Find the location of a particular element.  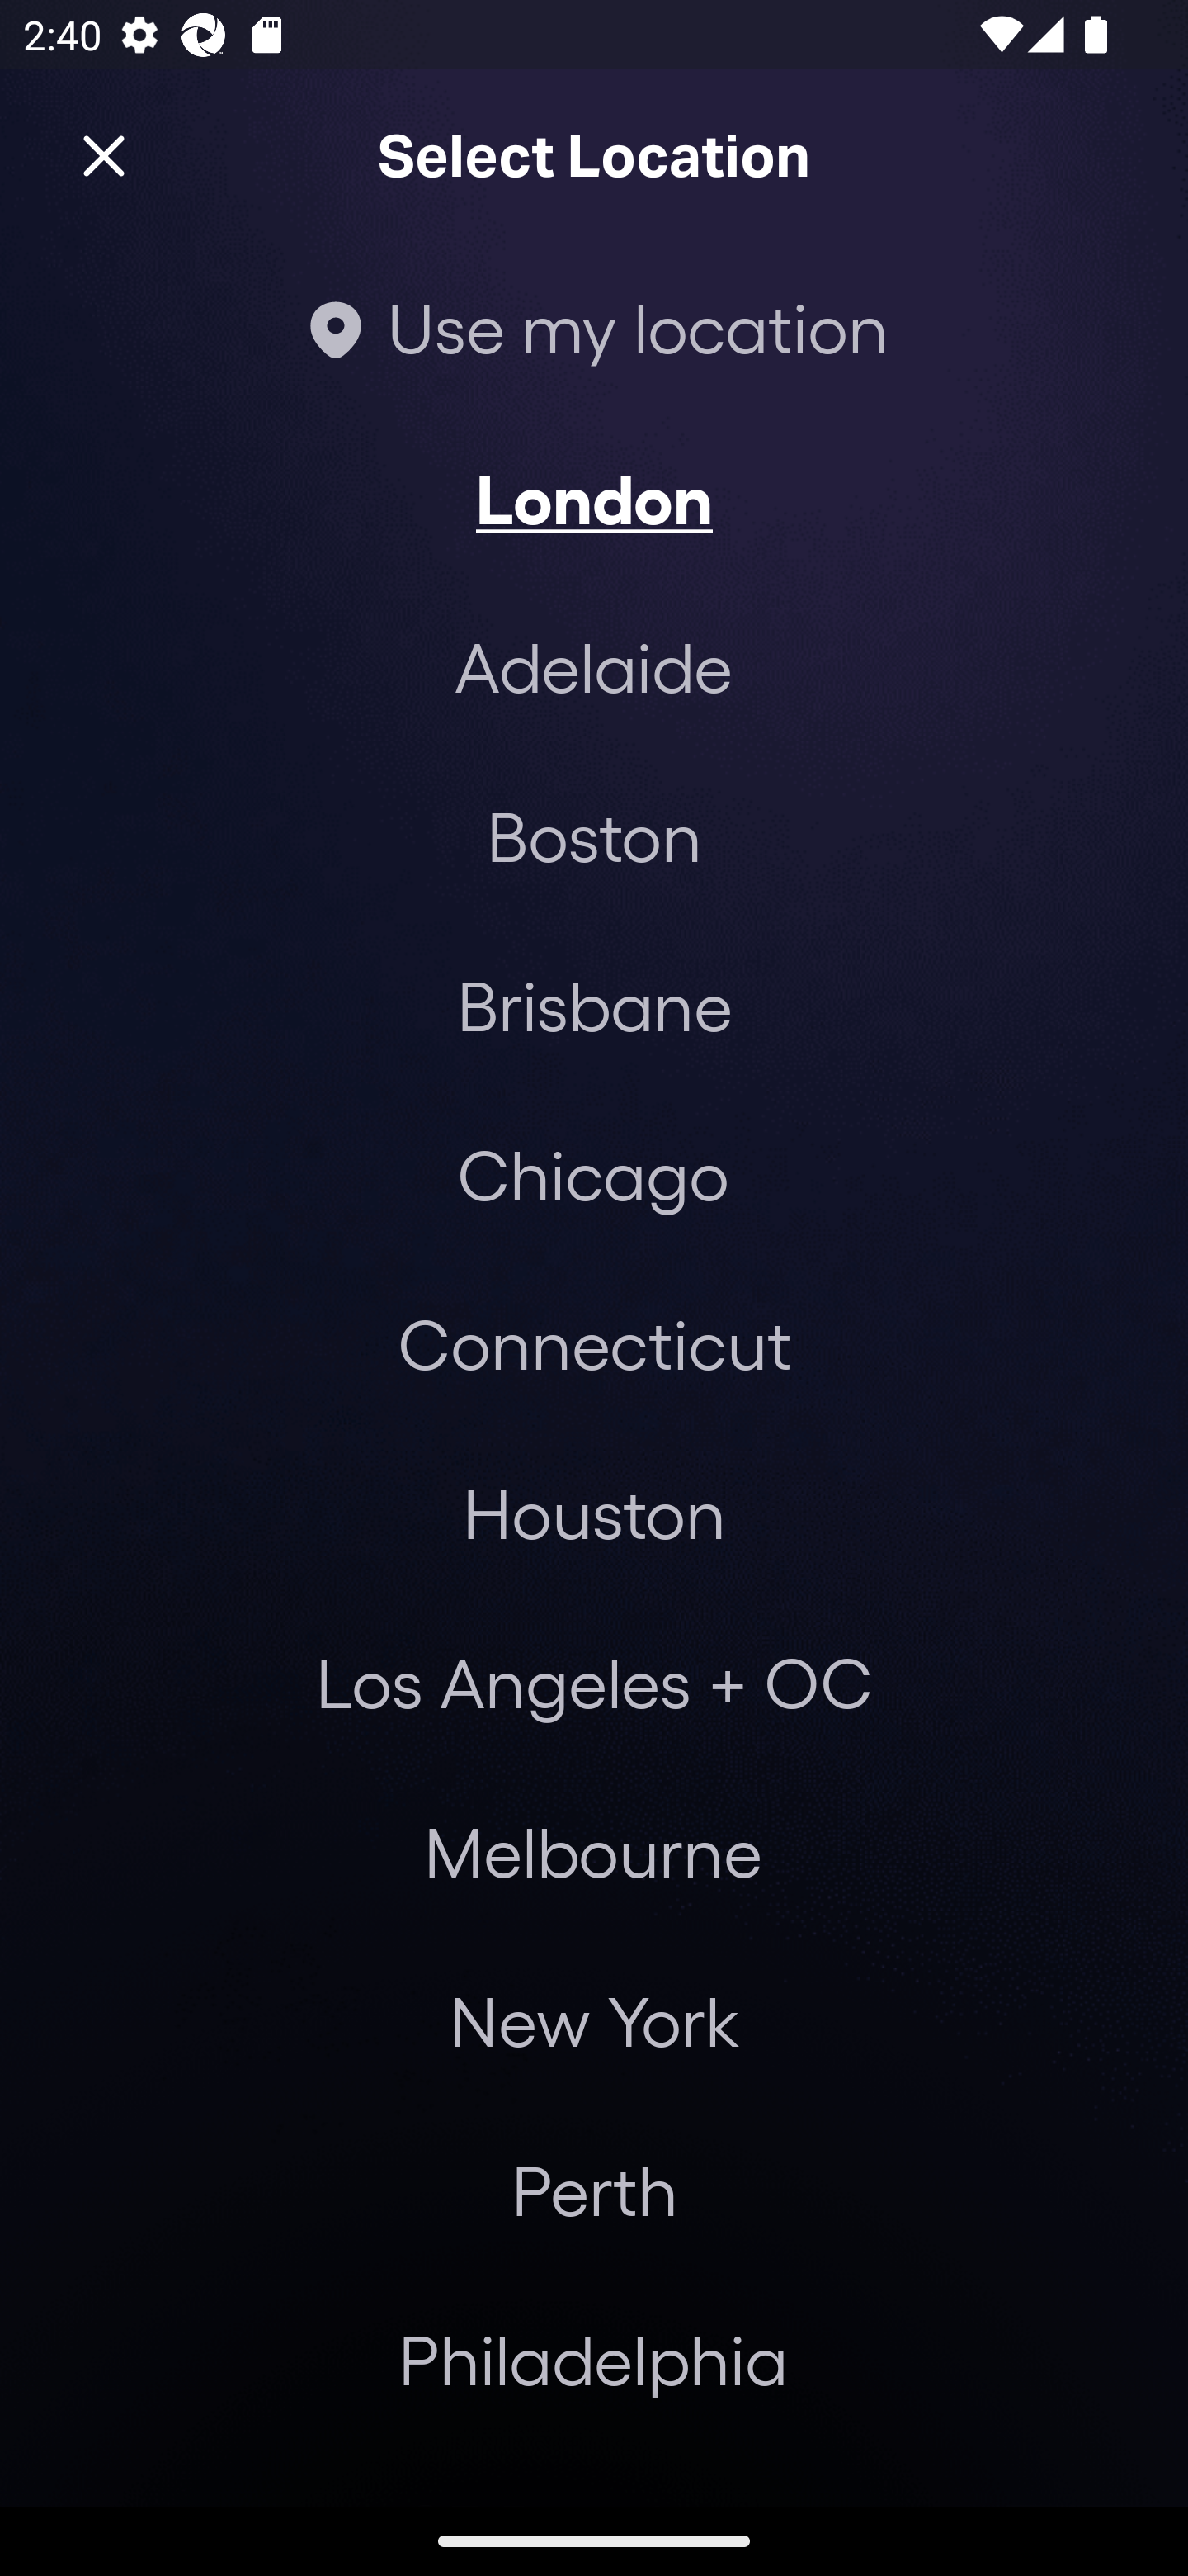

Adelaide is located at coordinates (594, 667).